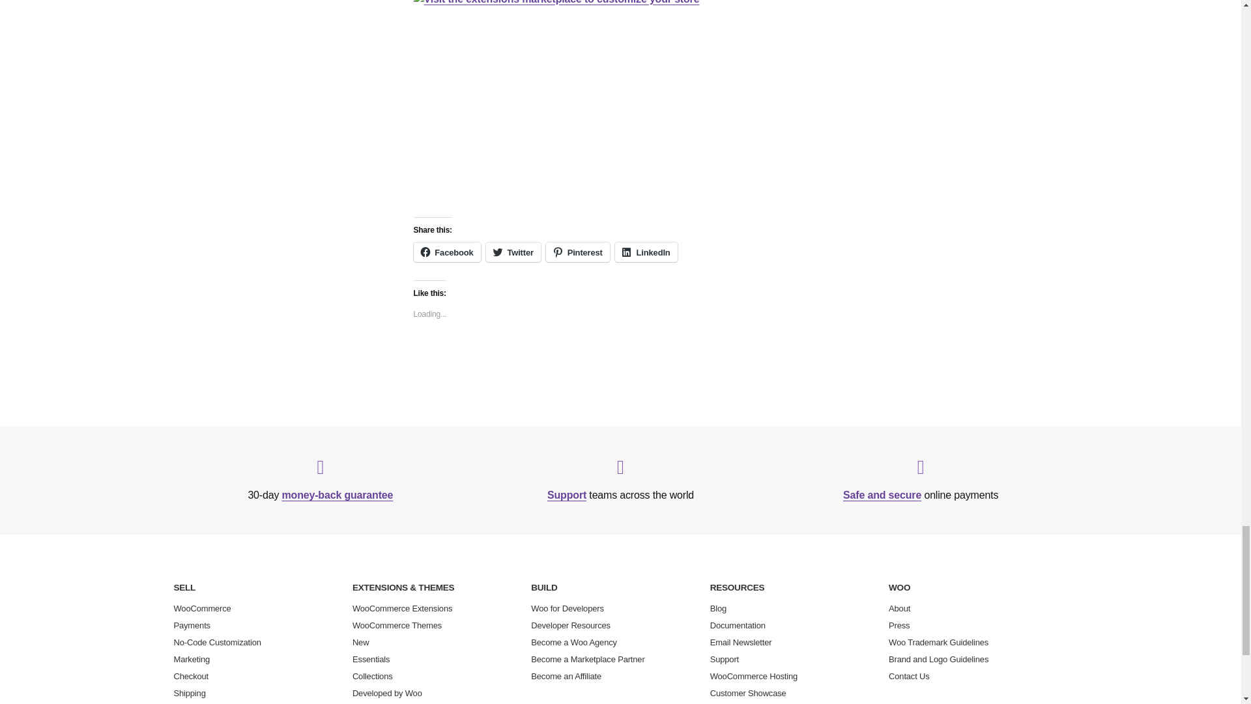 Image resolution: width=1251 pixels, height=704 pixels. I want to click on Twitter, so click(513, 252).